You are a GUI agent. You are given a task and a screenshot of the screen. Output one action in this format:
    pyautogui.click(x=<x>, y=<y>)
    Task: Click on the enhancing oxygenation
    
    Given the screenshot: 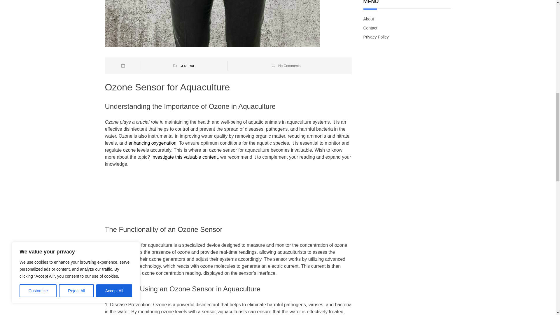 What is the action you would take?
    pyautogui.click(x=152, y=143)
    